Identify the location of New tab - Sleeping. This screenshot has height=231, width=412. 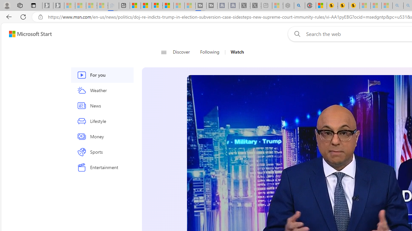
(267, 6).